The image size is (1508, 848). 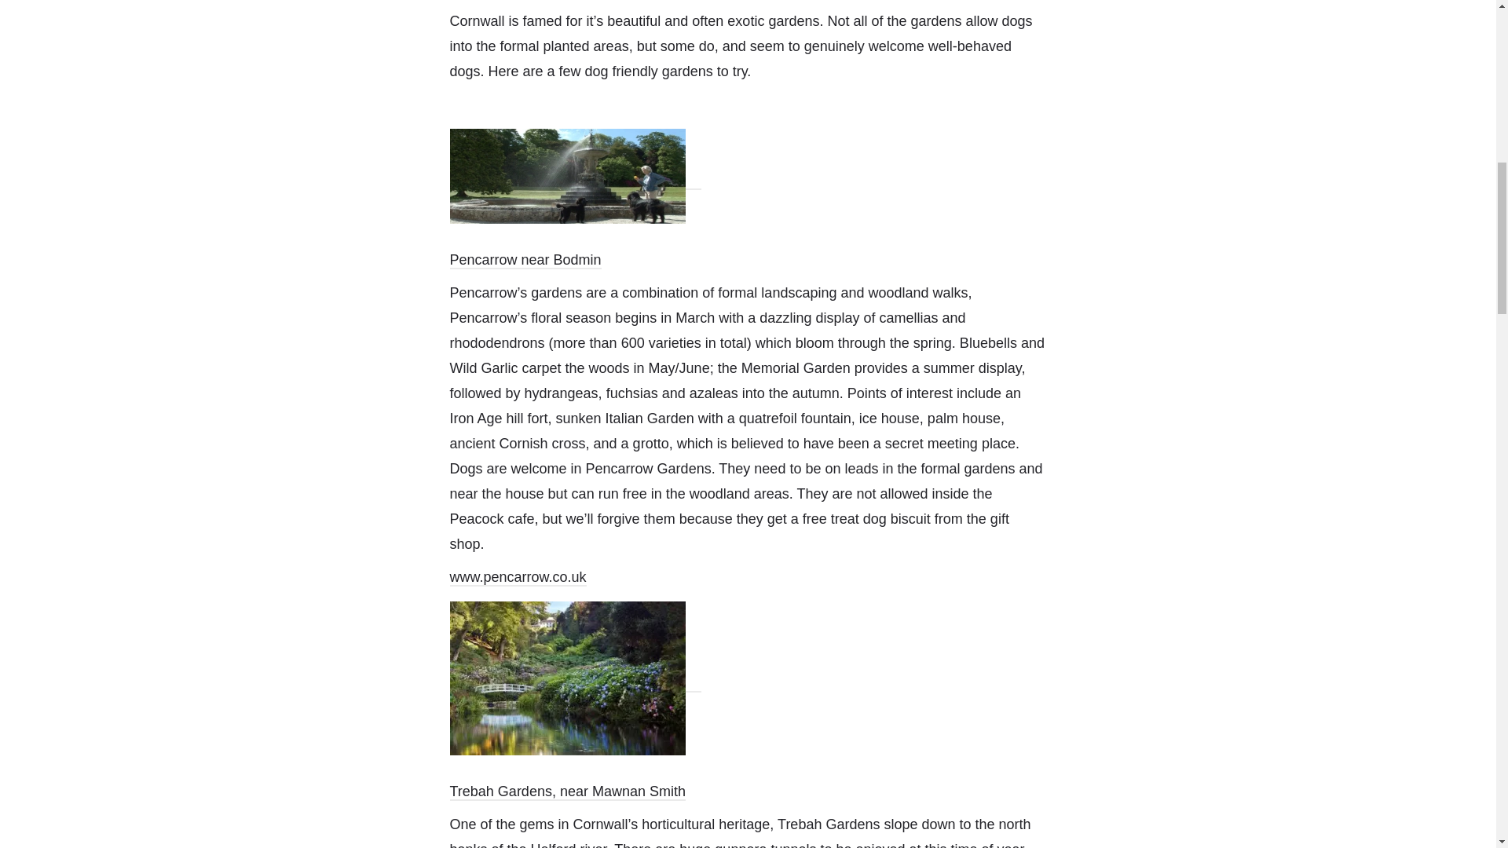 What do you see at coordinates (567, 791) in the screenshot?
I see `Trebah Gardens, near Mawnan Smith` at bounding box center [567, 791].